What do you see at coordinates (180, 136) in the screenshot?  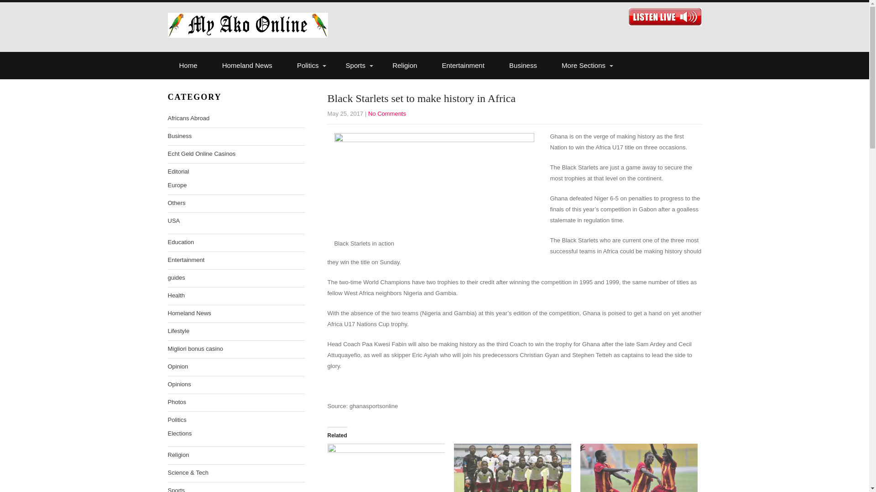 I see `Business` at bounding box center [180, 136].